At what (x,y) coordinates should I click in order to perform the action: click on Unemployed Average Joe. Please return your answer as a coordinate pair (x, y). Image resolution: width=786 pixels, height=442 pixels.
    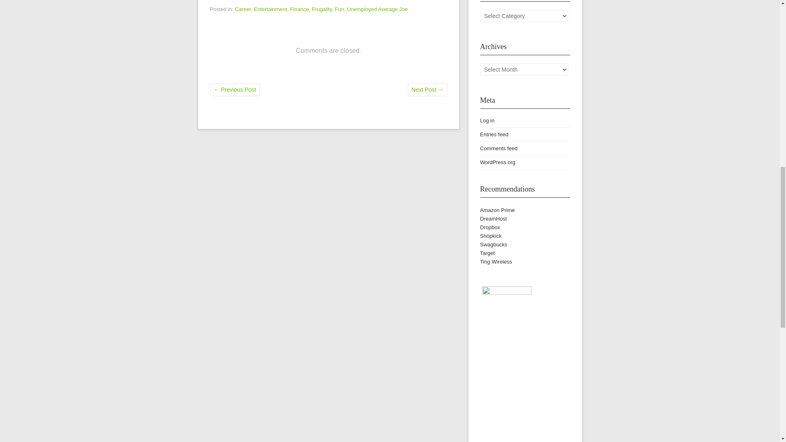
    Looking at the image, I should click on (377, 9).